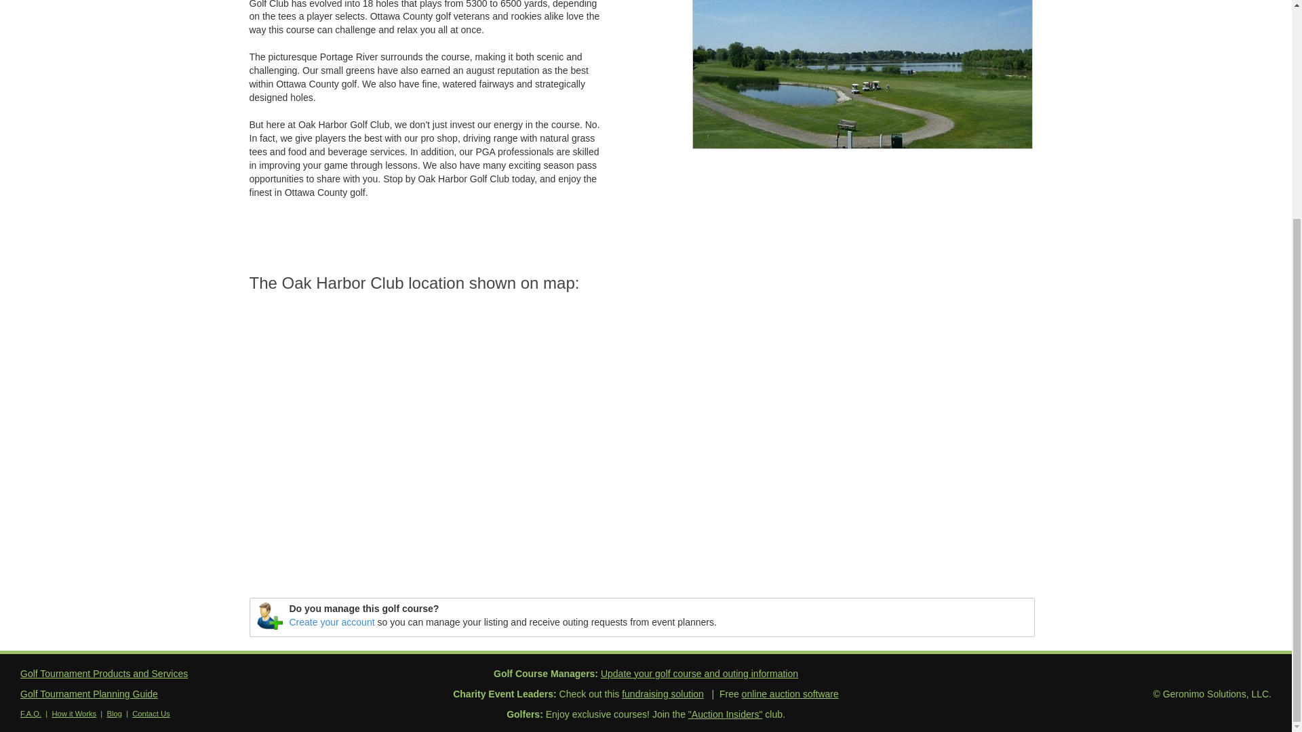 The width and height of the screenshot is (1302, 732). Describe the element at coordinates (332, 622) in the screenshot. I see `Create your account` at that location.